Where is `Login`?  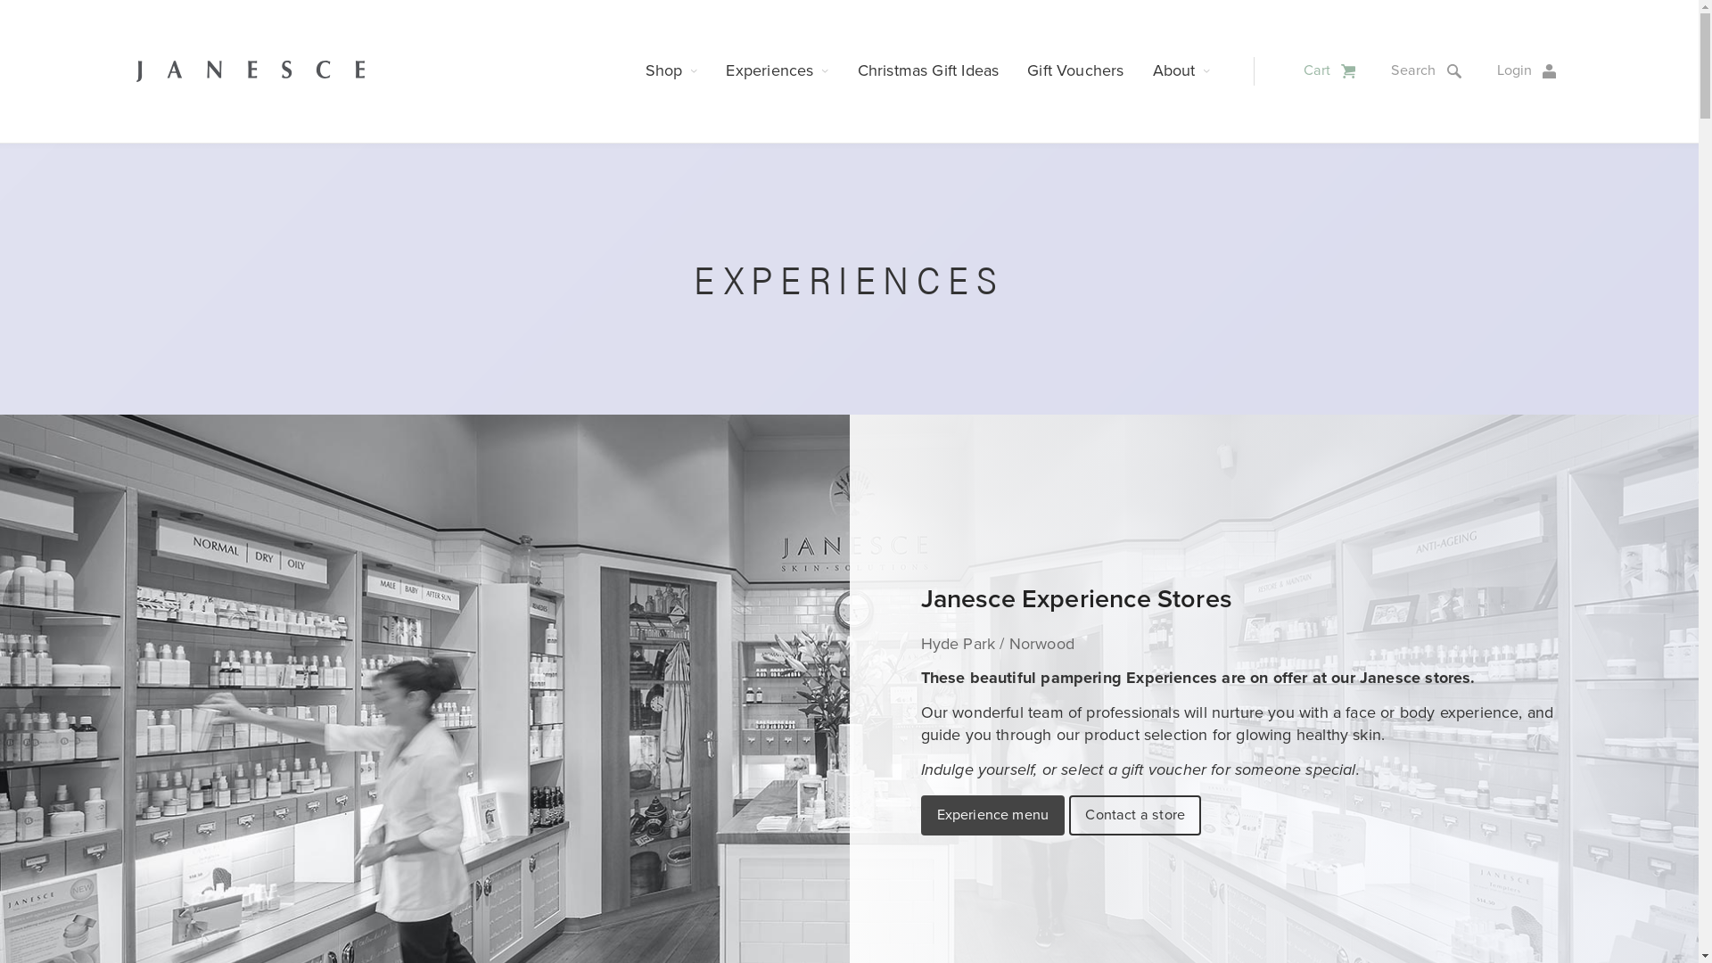 Login is located at coordinates (1529, 71).